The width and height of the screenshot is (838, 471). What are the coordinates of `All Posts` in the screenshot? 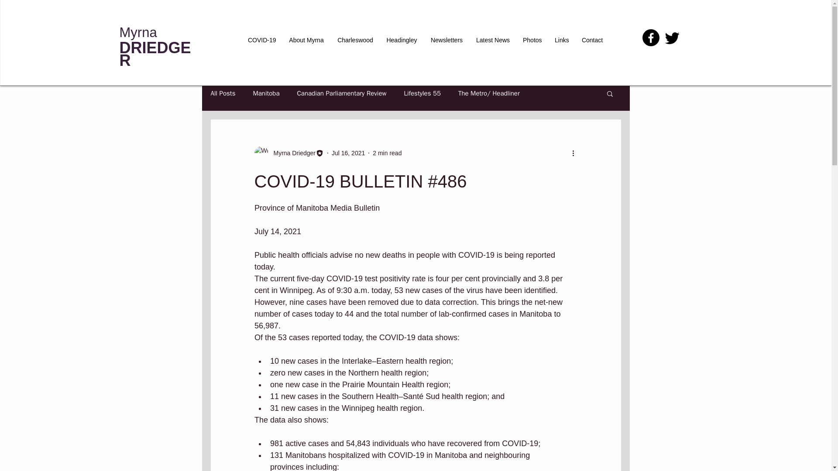 It's located at (223, 93).